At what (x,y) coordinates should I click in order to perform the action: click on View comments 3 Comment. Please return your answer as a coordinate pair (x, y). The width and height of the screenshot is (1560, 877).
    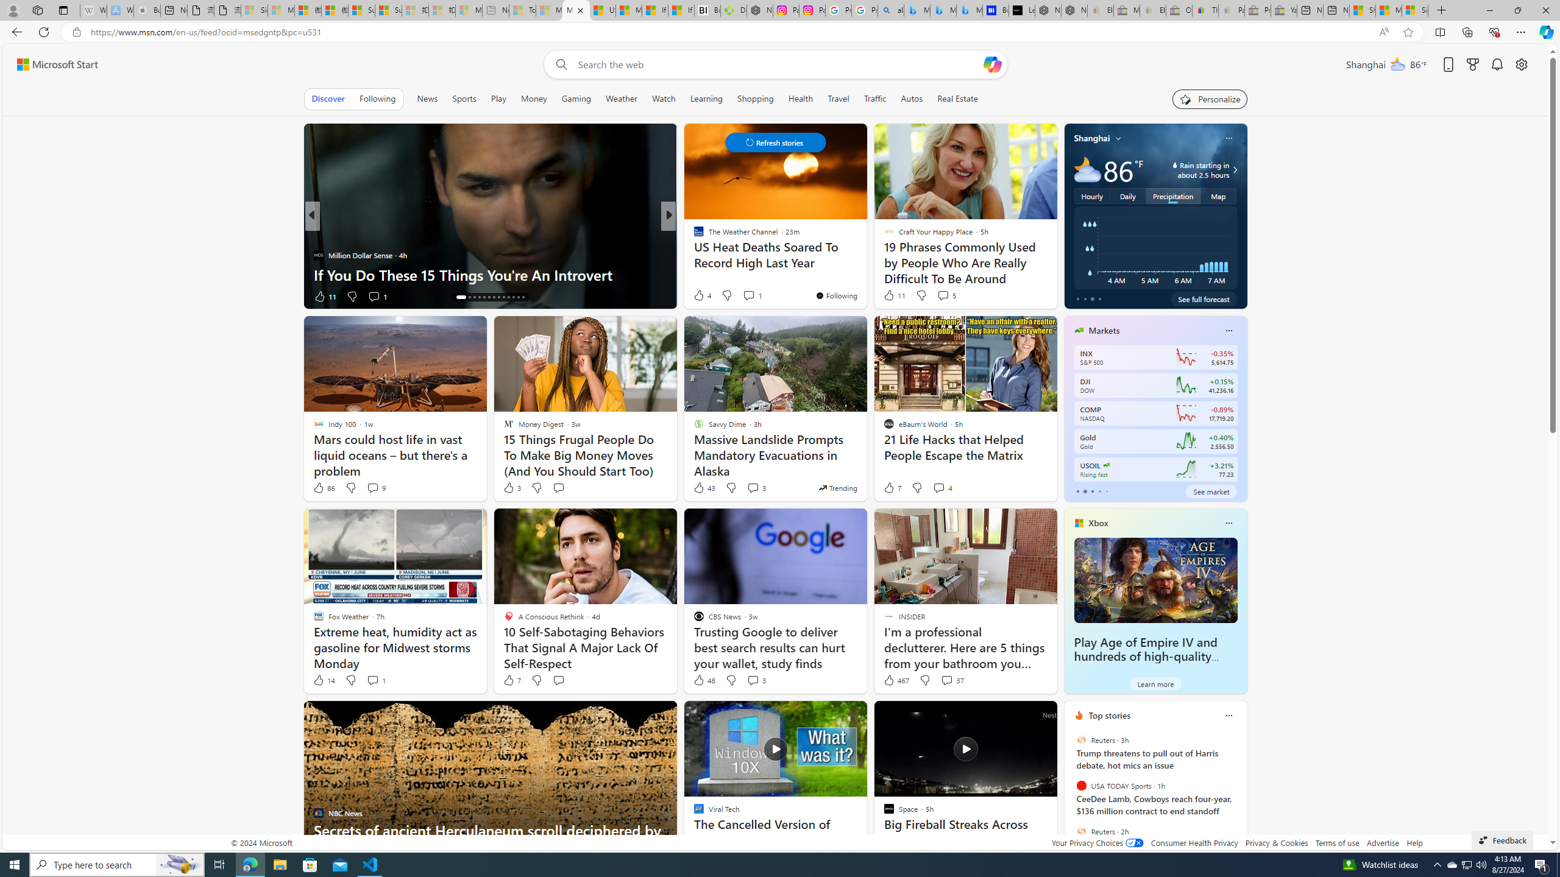
    Looking at the image, I should click on (753, 680).